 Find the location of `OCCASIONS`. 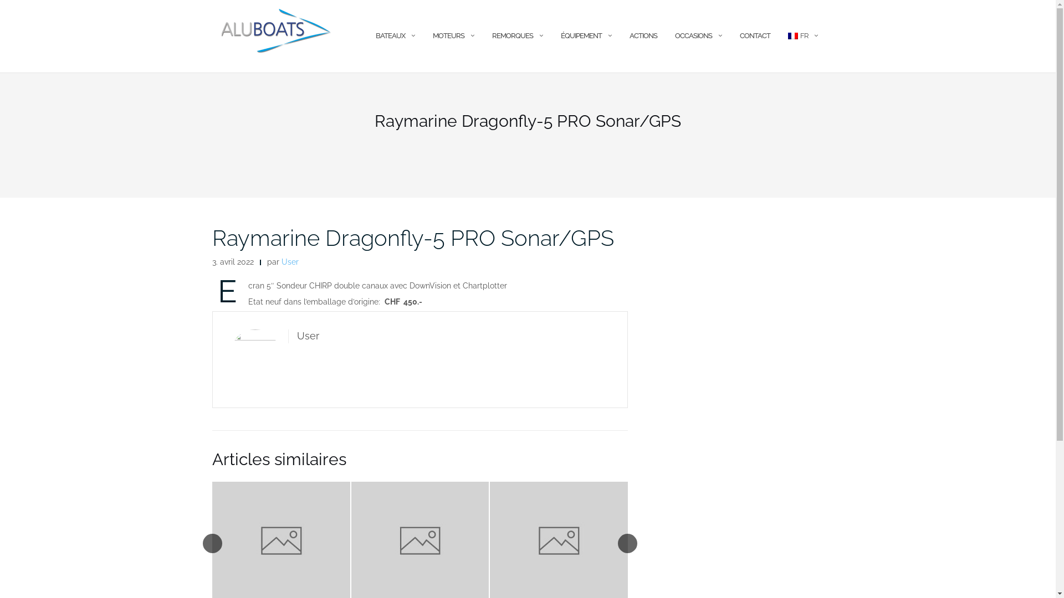

OCCASIONS is located at coordinates (694, 37).